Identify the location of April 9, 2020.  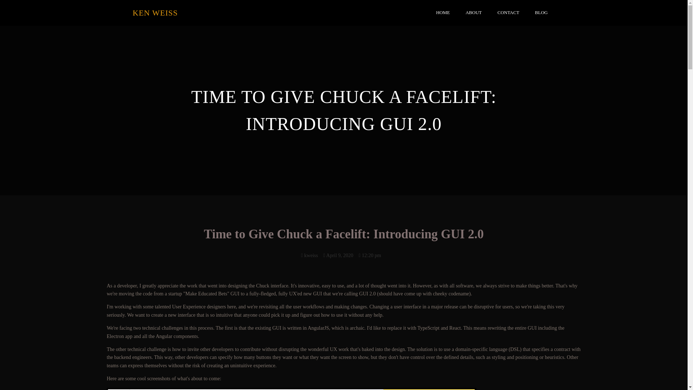
(339, 255).